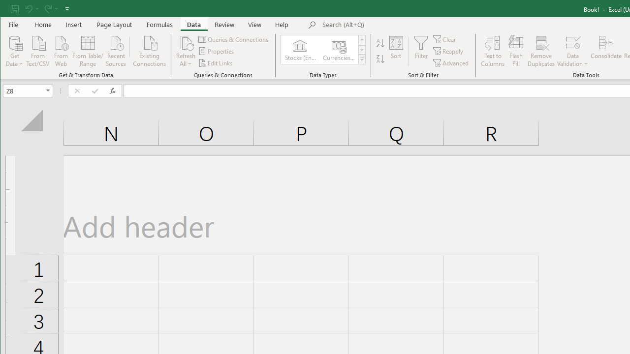  I want to click on Data, so click(194, 25).